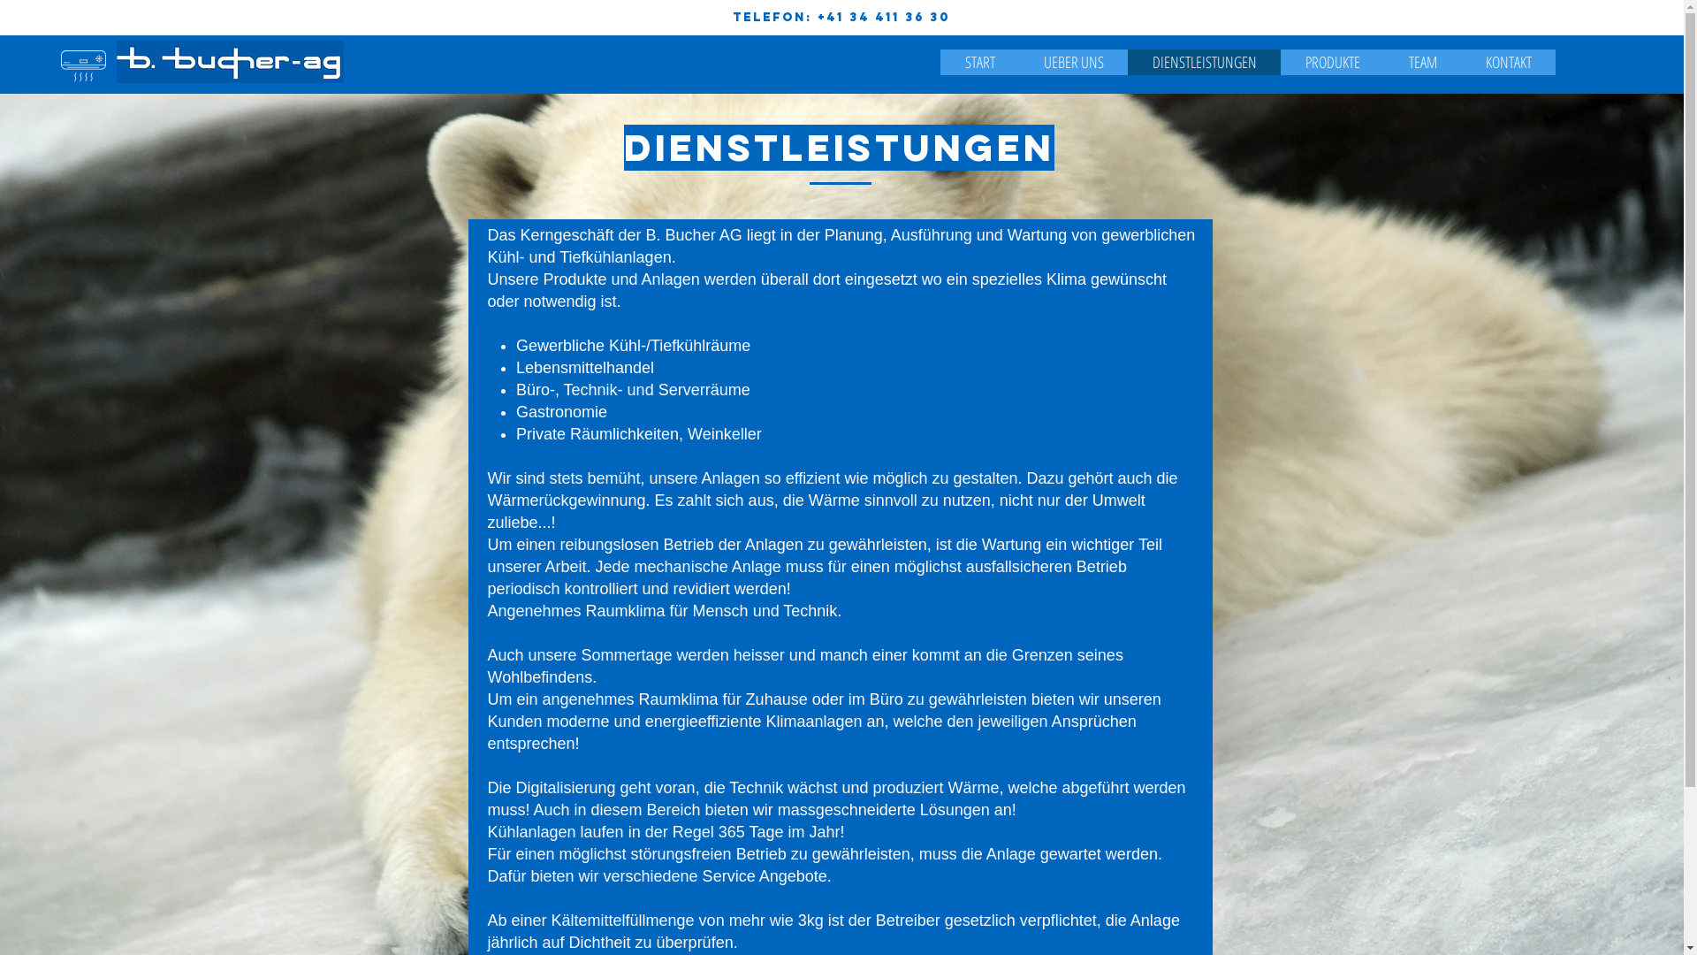  I want to click on TEAM, so click(1423, 62).